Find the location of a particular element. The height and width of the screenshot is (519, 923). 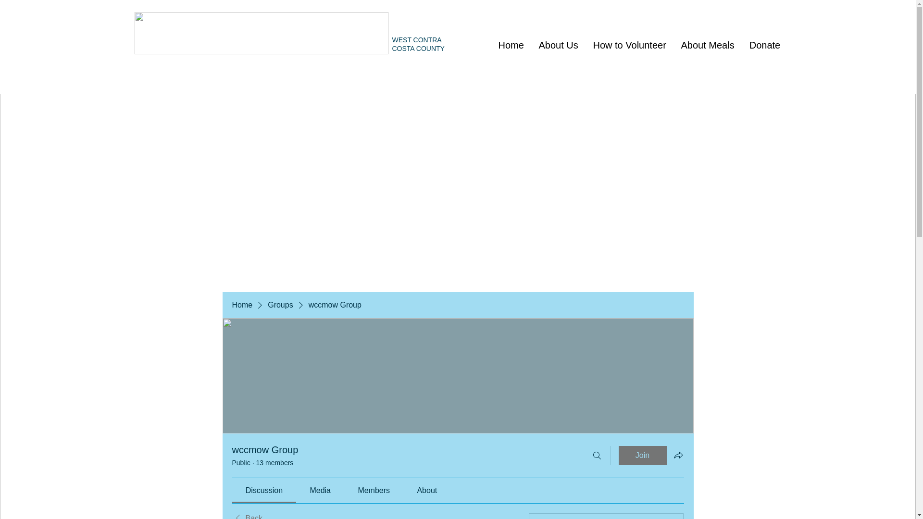

About Us is located at coordinates (558, 45).